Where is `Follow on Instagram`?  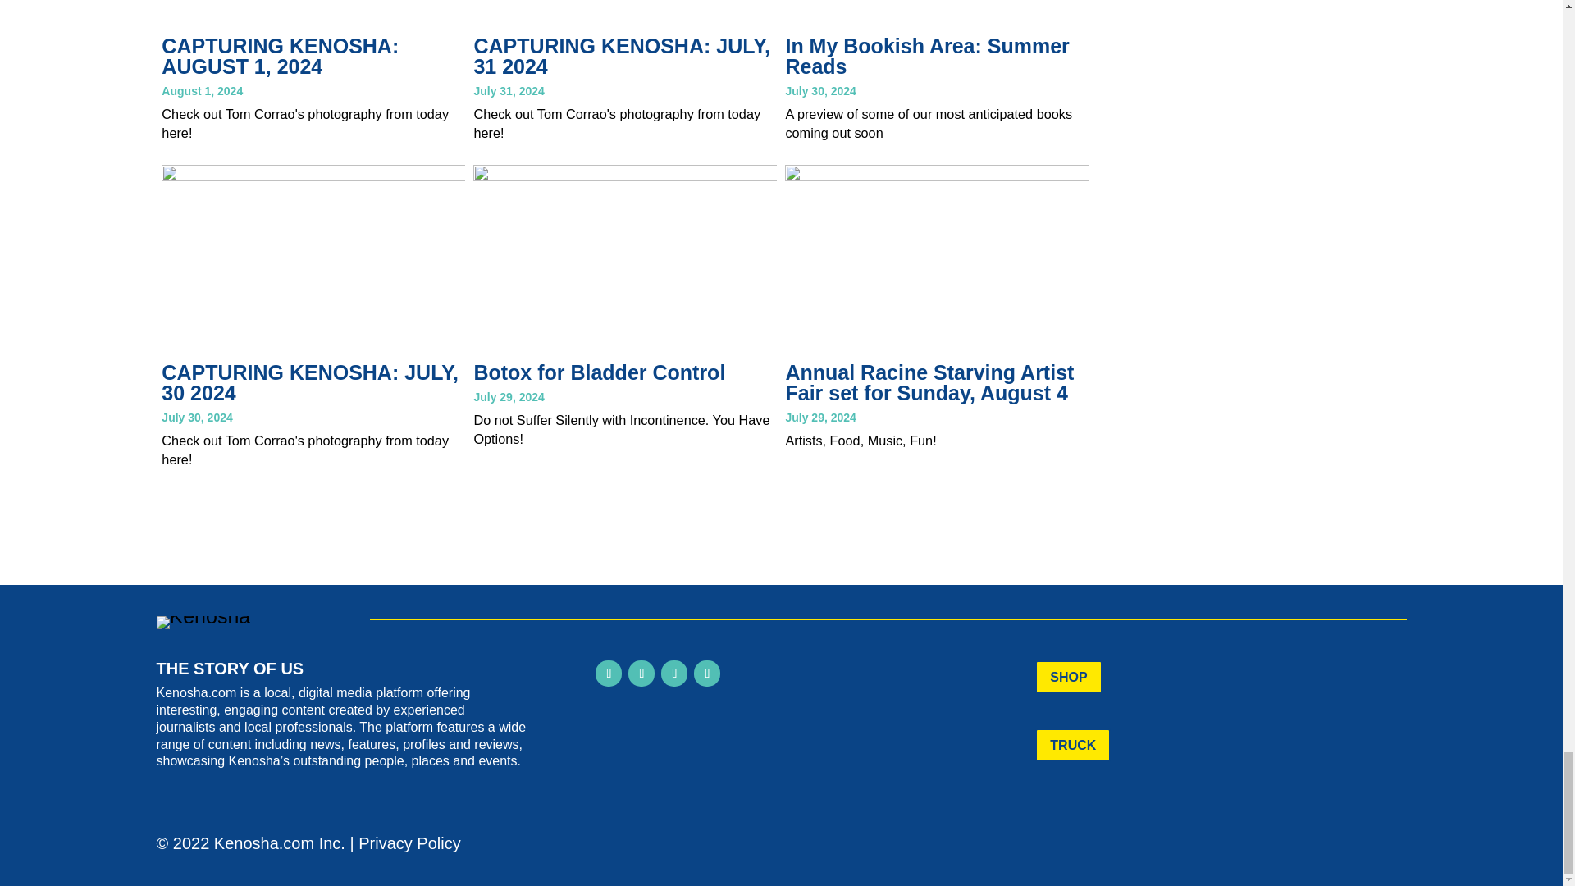 Follow on Instagram is located at coordinates (641, 673).